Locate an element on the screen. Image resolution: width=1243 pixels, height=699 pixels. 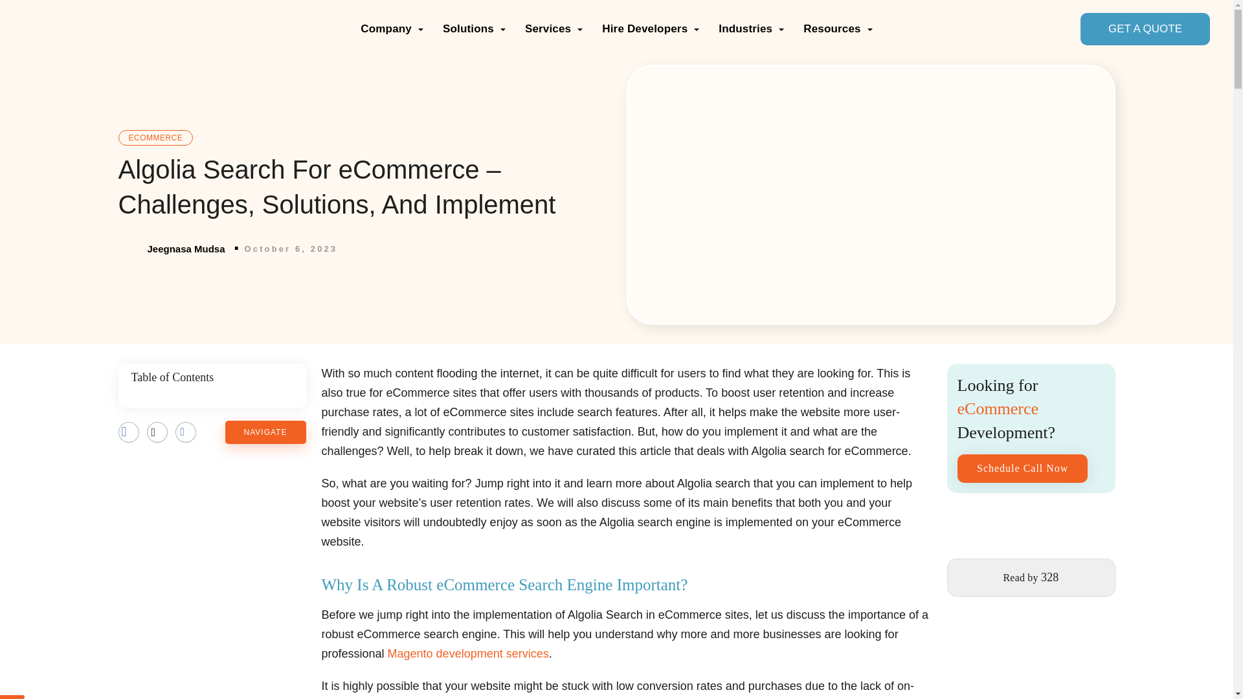
Facebook is located at coordinates (128, 432).